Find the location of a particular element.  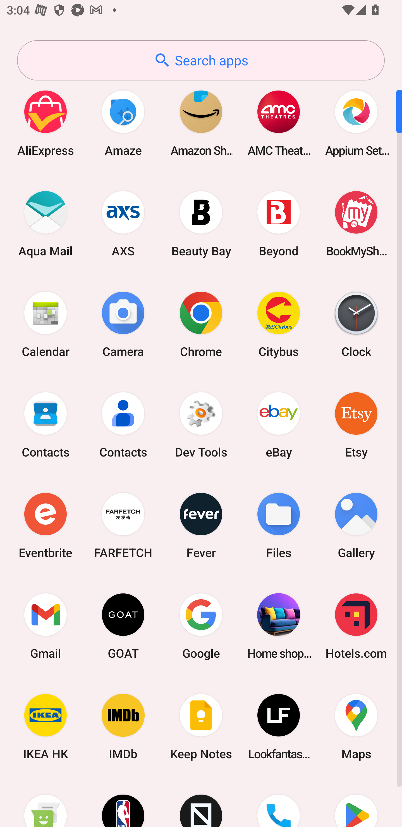

Appium Settings is located at coordinates (356, 123).